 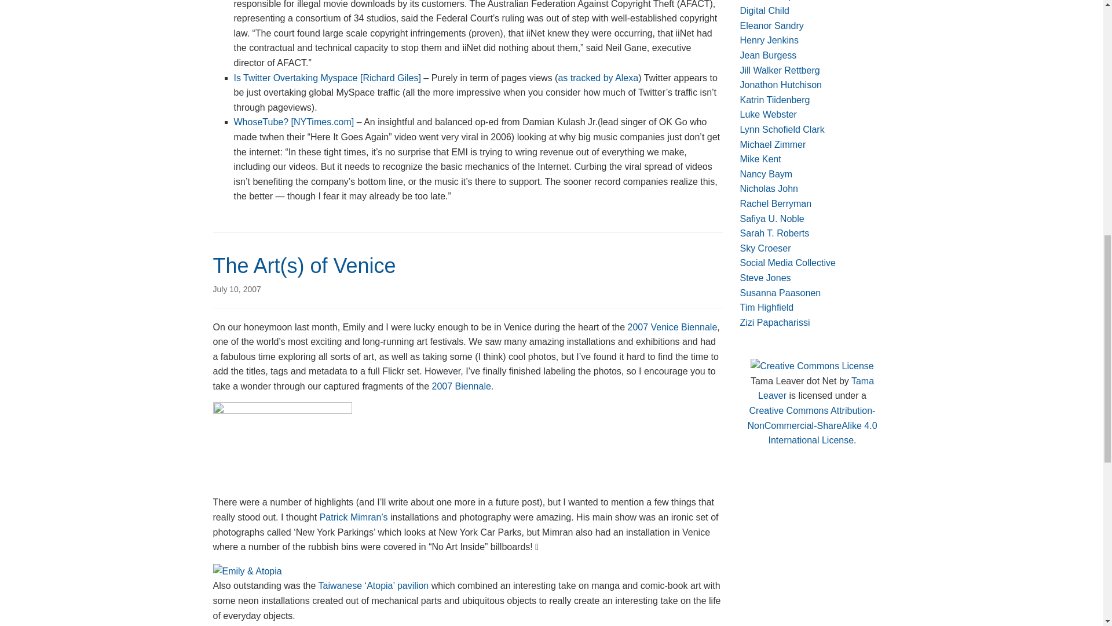 What do you see at coordinates (766, 174) in the screenshot?
I see `Online Fandom` at bounding box center [766, 174].